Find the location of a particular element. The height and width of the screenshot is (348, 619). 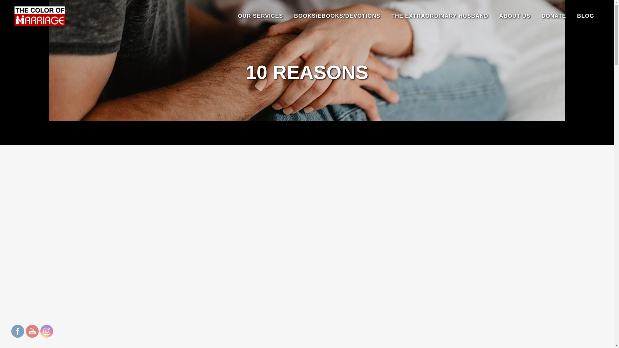

Instagram is located at coordinates (46, 331).